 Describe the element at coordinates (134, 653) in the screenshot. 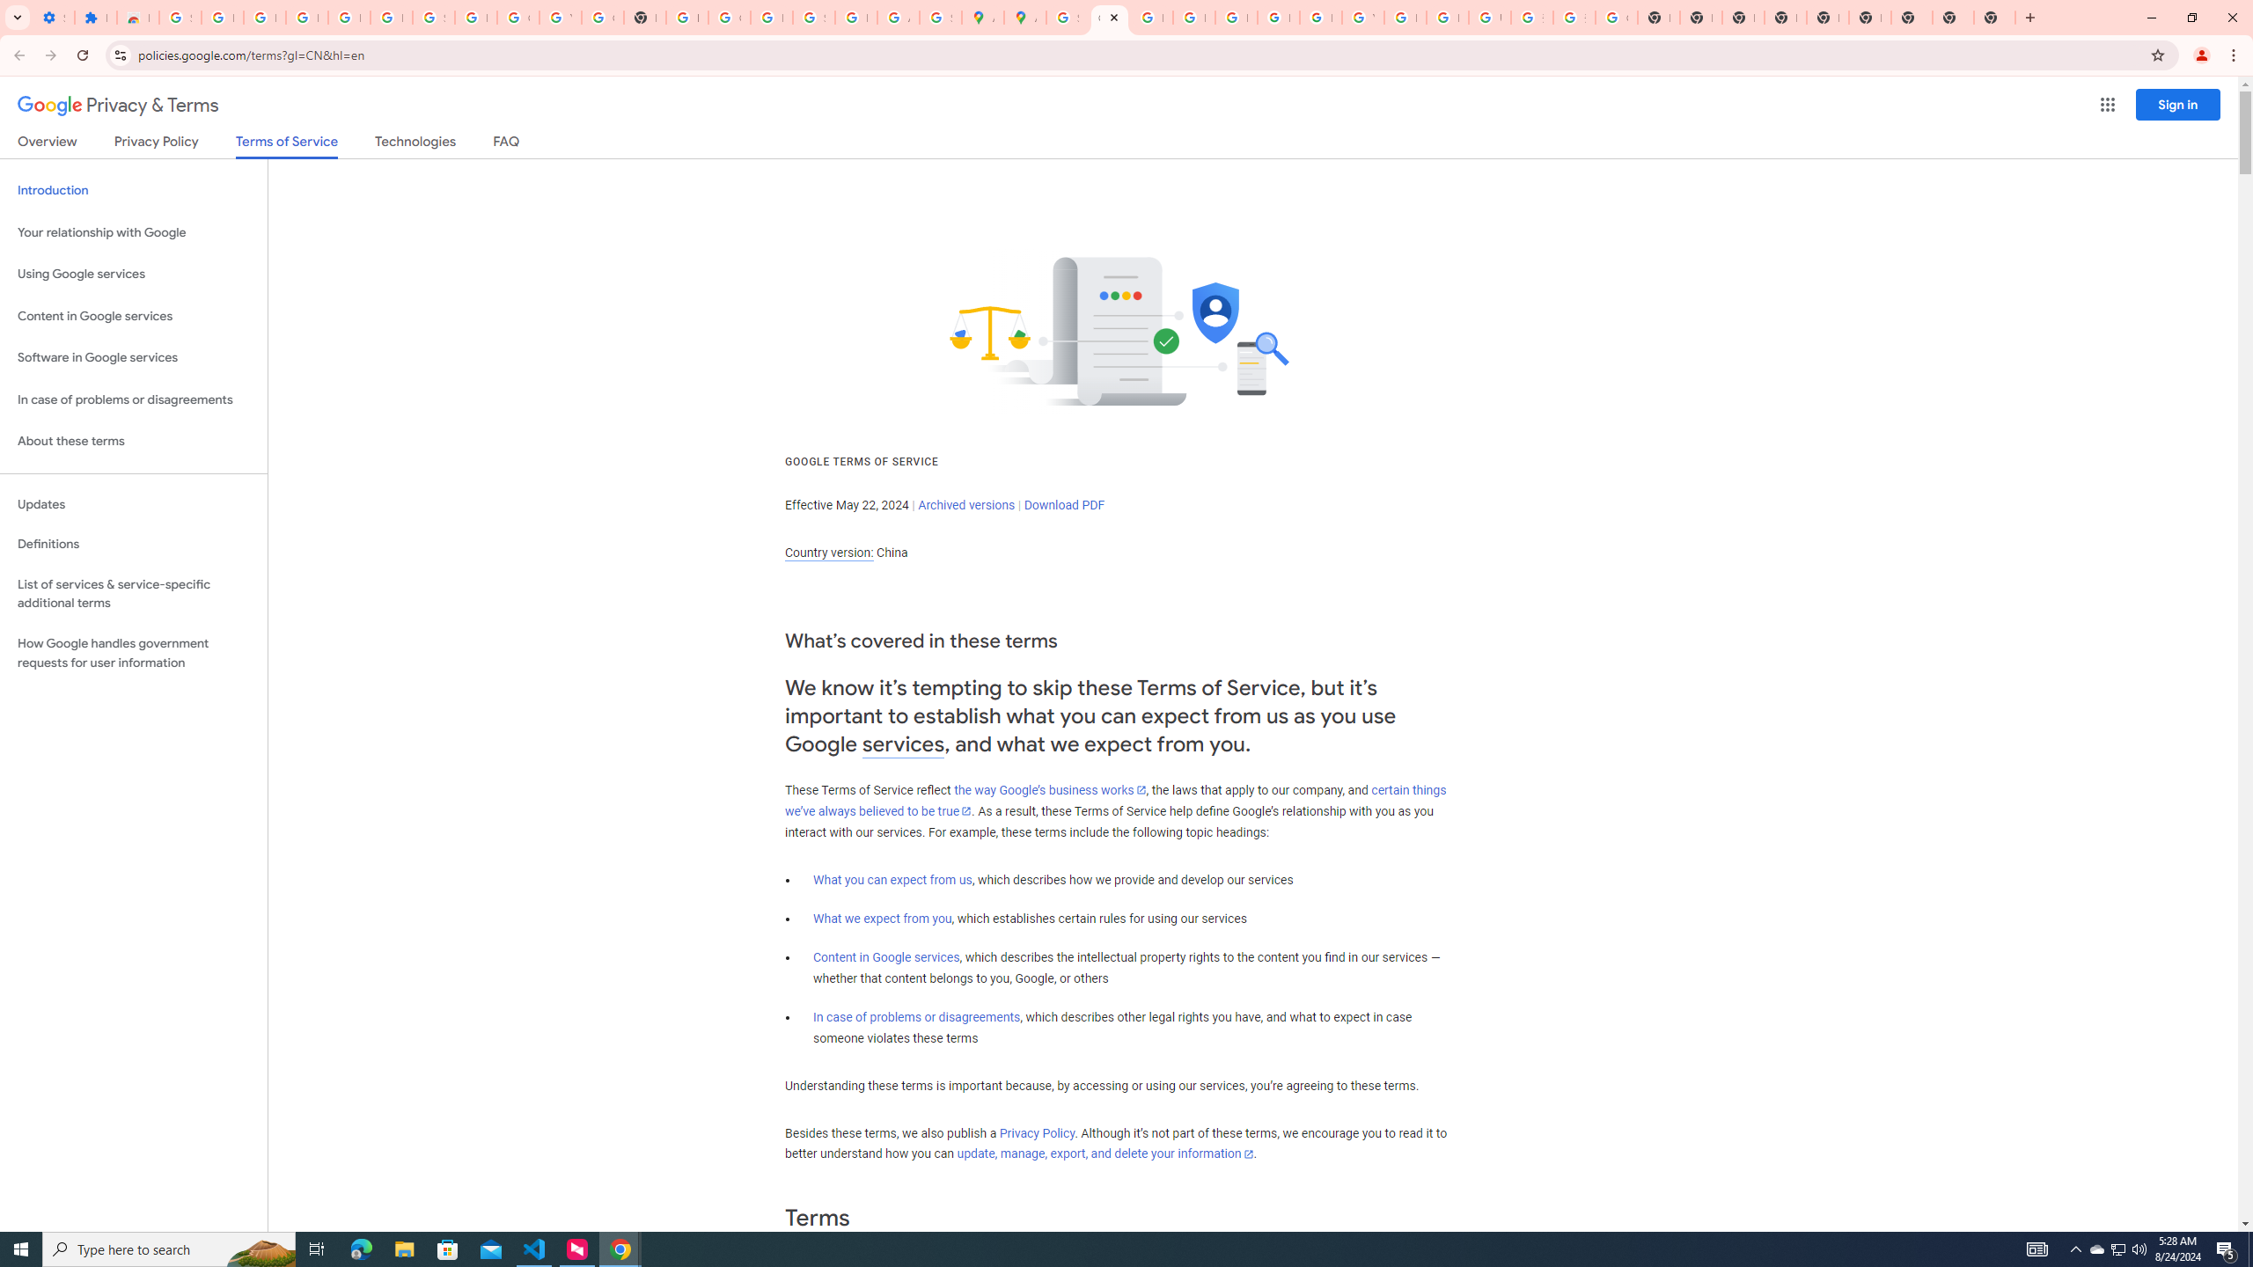

I see `How Google handles government requests for user information` at that location.